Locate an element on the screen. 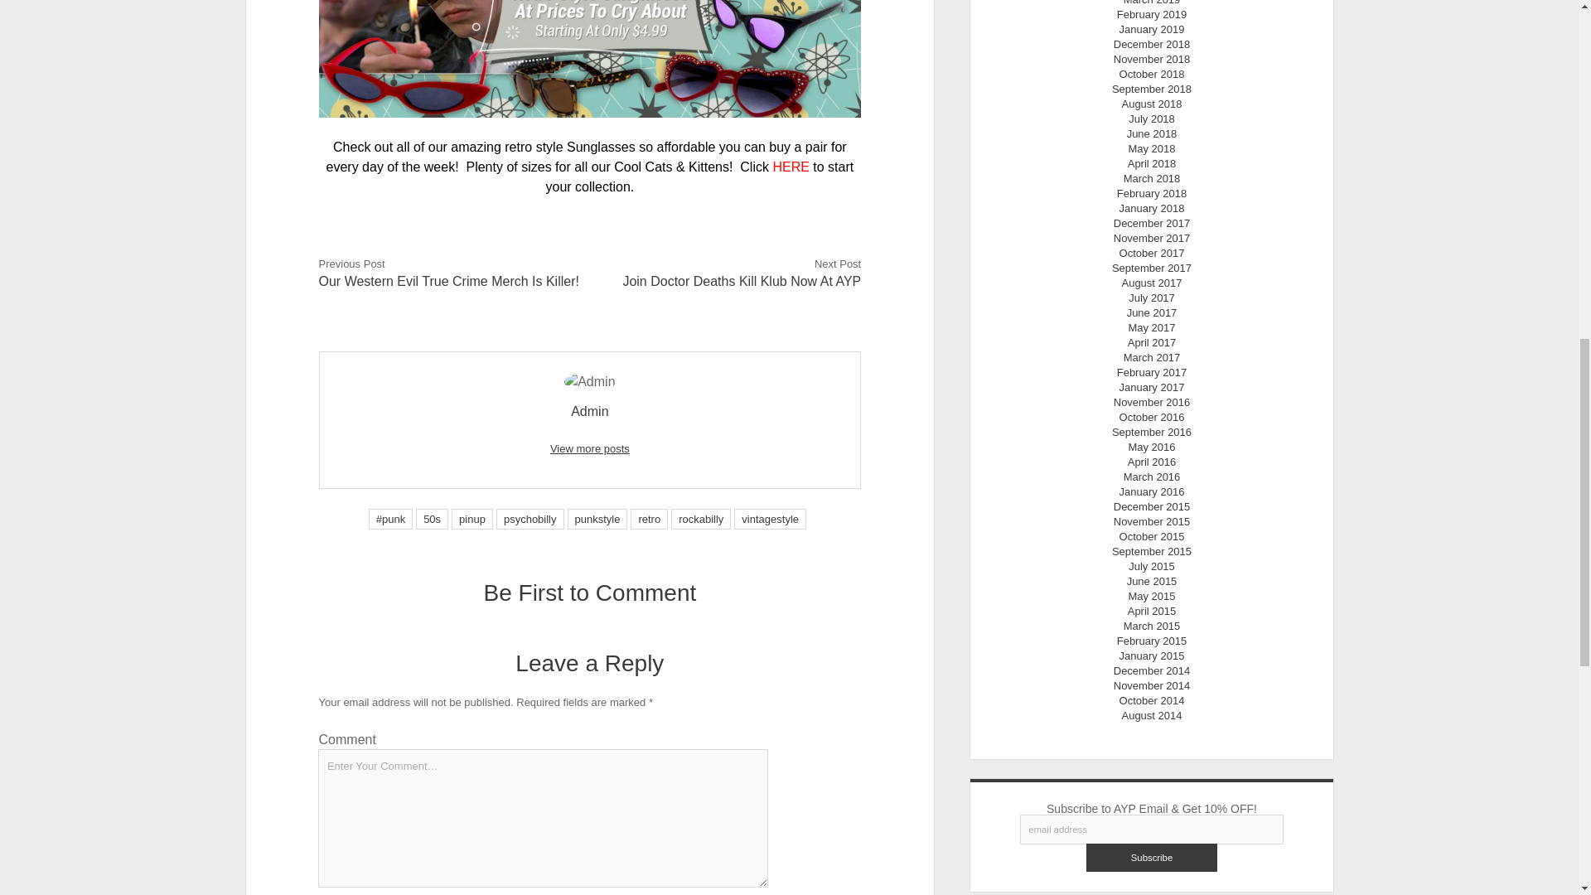 The width and height of the screenshot is (1591, 895). HERE is located at coordinates (790, 167).